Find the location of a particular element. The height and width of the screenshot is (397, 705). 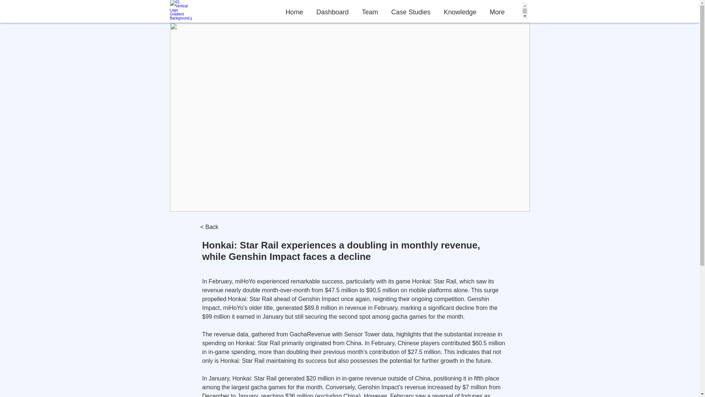

Team is located at coordinates (369, 11).